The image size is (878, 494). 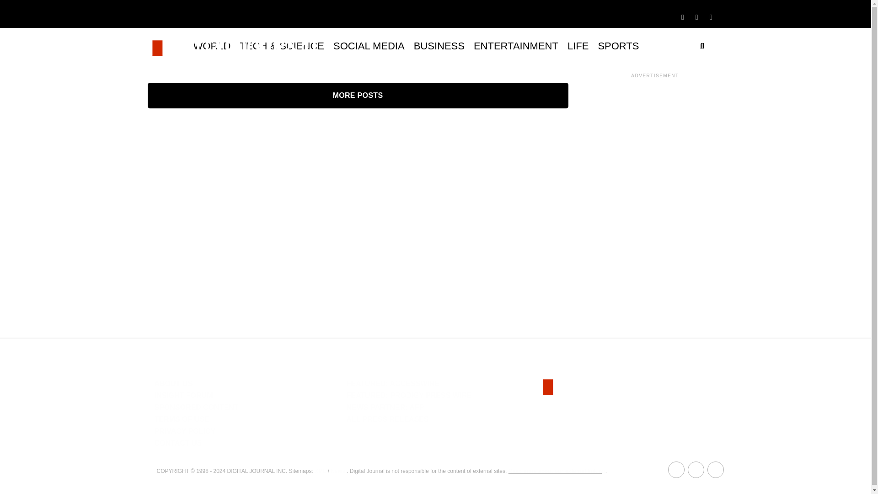 I want to click on ENTERTAINMENT, so click(x=516, y=46).